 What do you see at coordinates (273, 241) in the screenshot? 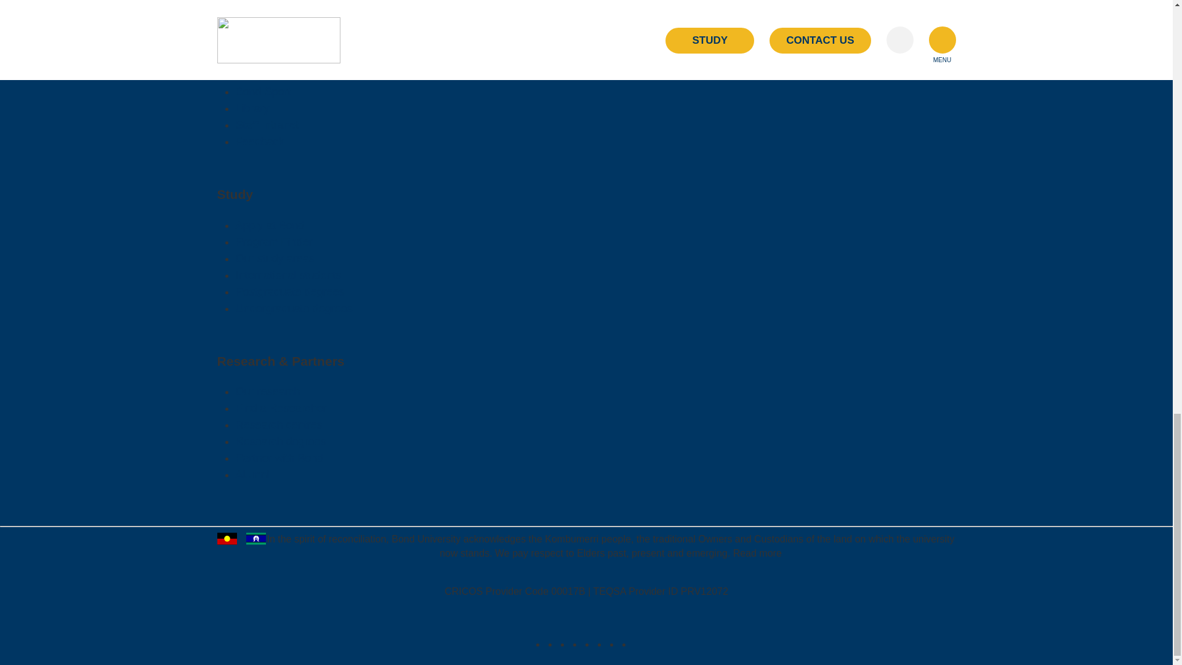
I see `Program Finder` at bounding box center [273, 241].